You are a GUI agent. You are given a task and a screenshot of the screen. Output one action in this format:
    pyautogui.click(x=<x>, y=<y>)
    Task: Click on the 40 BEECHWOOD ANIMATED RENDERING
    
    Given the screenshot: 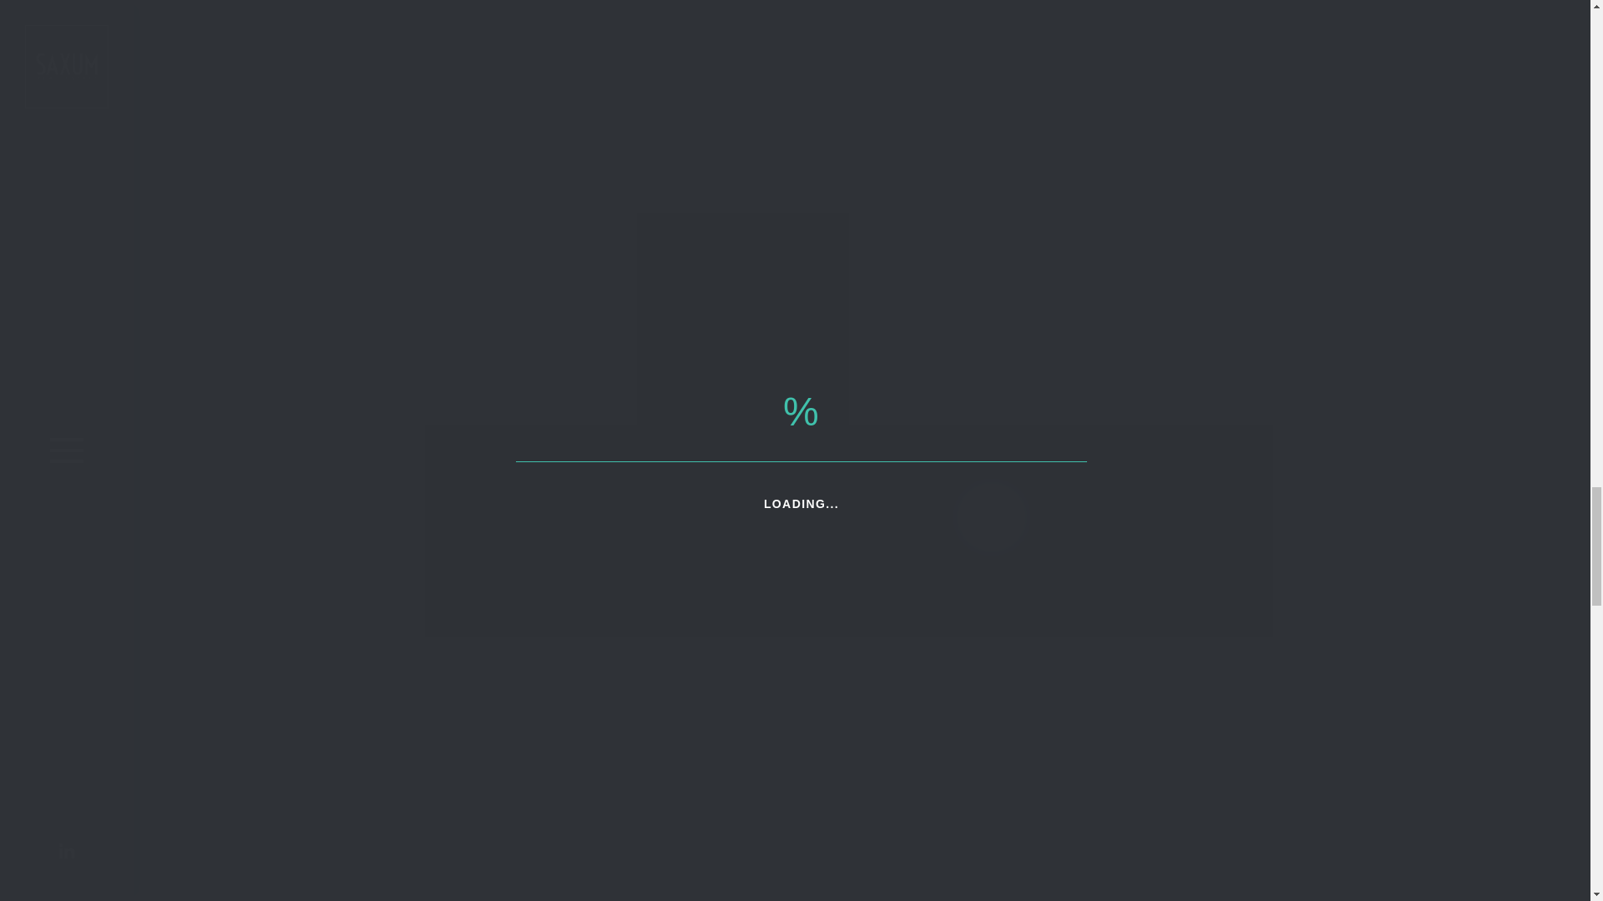 What is the action you would take?
    pyautogui.click(x=604, y=896)
    